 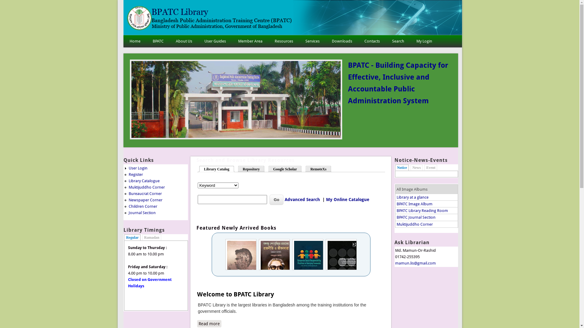 What do you see at coordinates (286, 169) in the screenshot?
I see `Google Scholar` at bounding box center [286, 169].